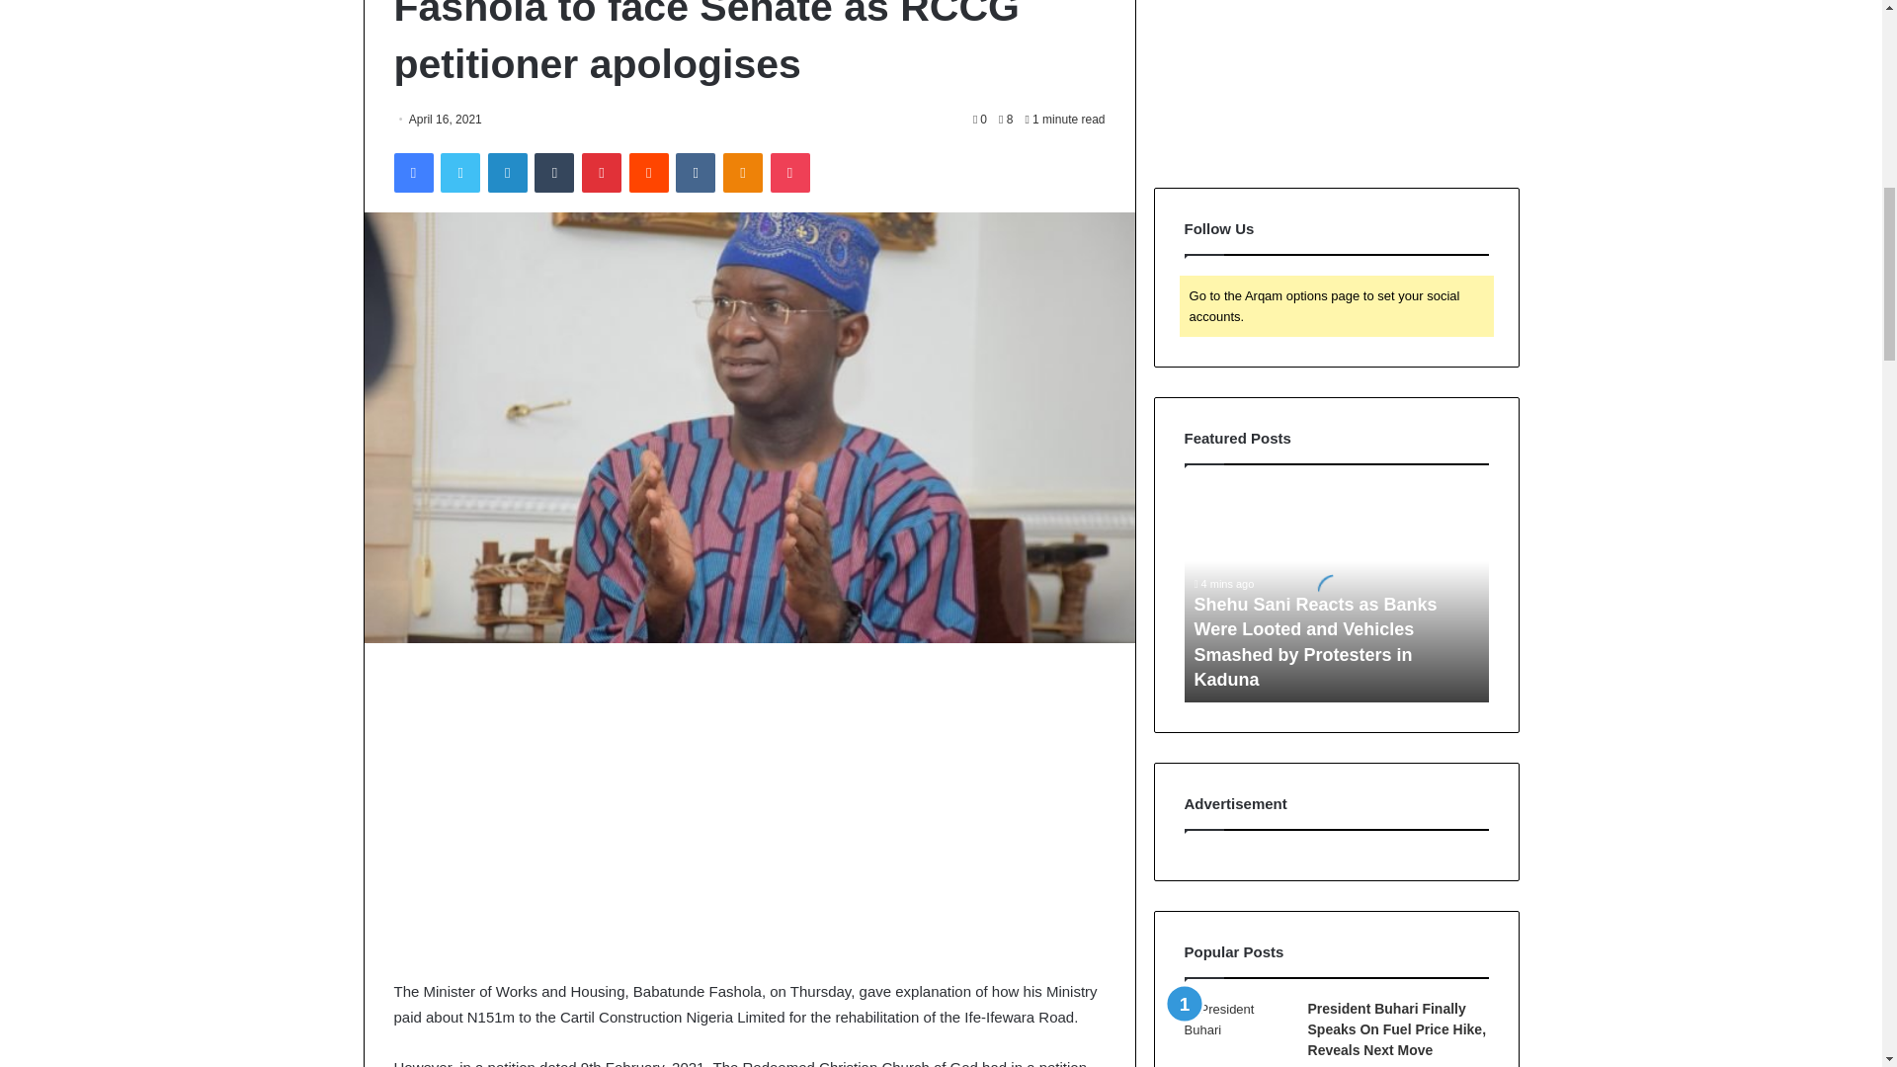 The image size is (1897, 1067). What do you see at coordinates (695, 173) in the screenshot?
I see `VKontakte` at bounding box center [695, 173].